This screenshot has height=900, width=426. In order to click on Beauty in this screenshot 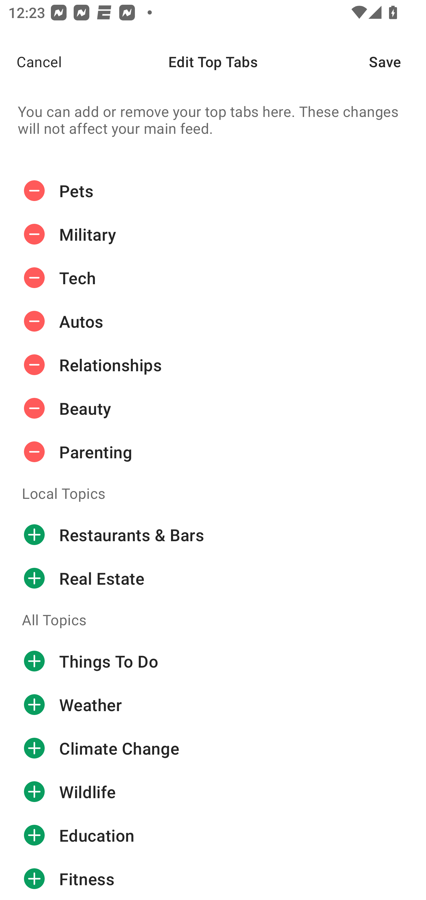, I will do `click(213, 409)`.